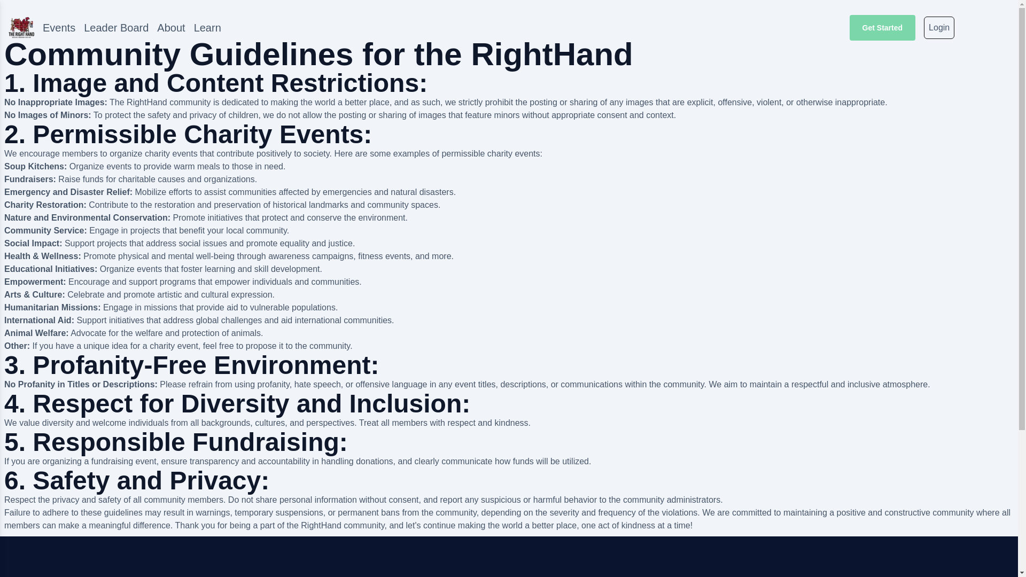 Image resolution: width=1026 pixels, height=577 pixels. What do you see at coordinates (116, 28) in the screenshot?
I see `Leader Board` at bounding box center [116, 28].